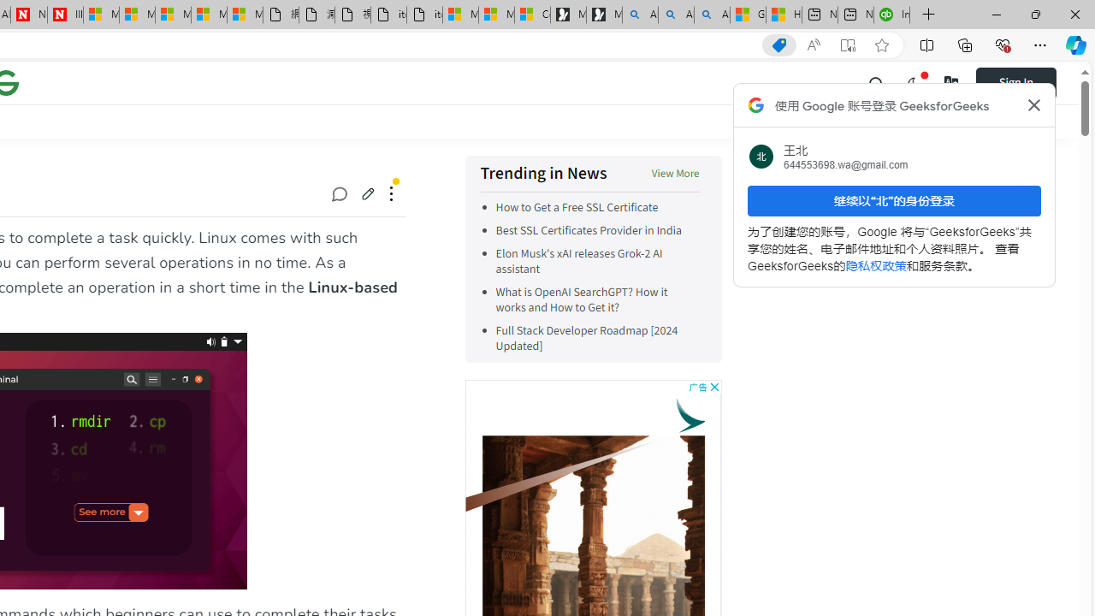 This screenshot has height=616, width=1095. What do you see at coordinates (597, 231) in the screenshot?
I see `Best SSL Certificates Provider in India` at bounding box center [597, 231].